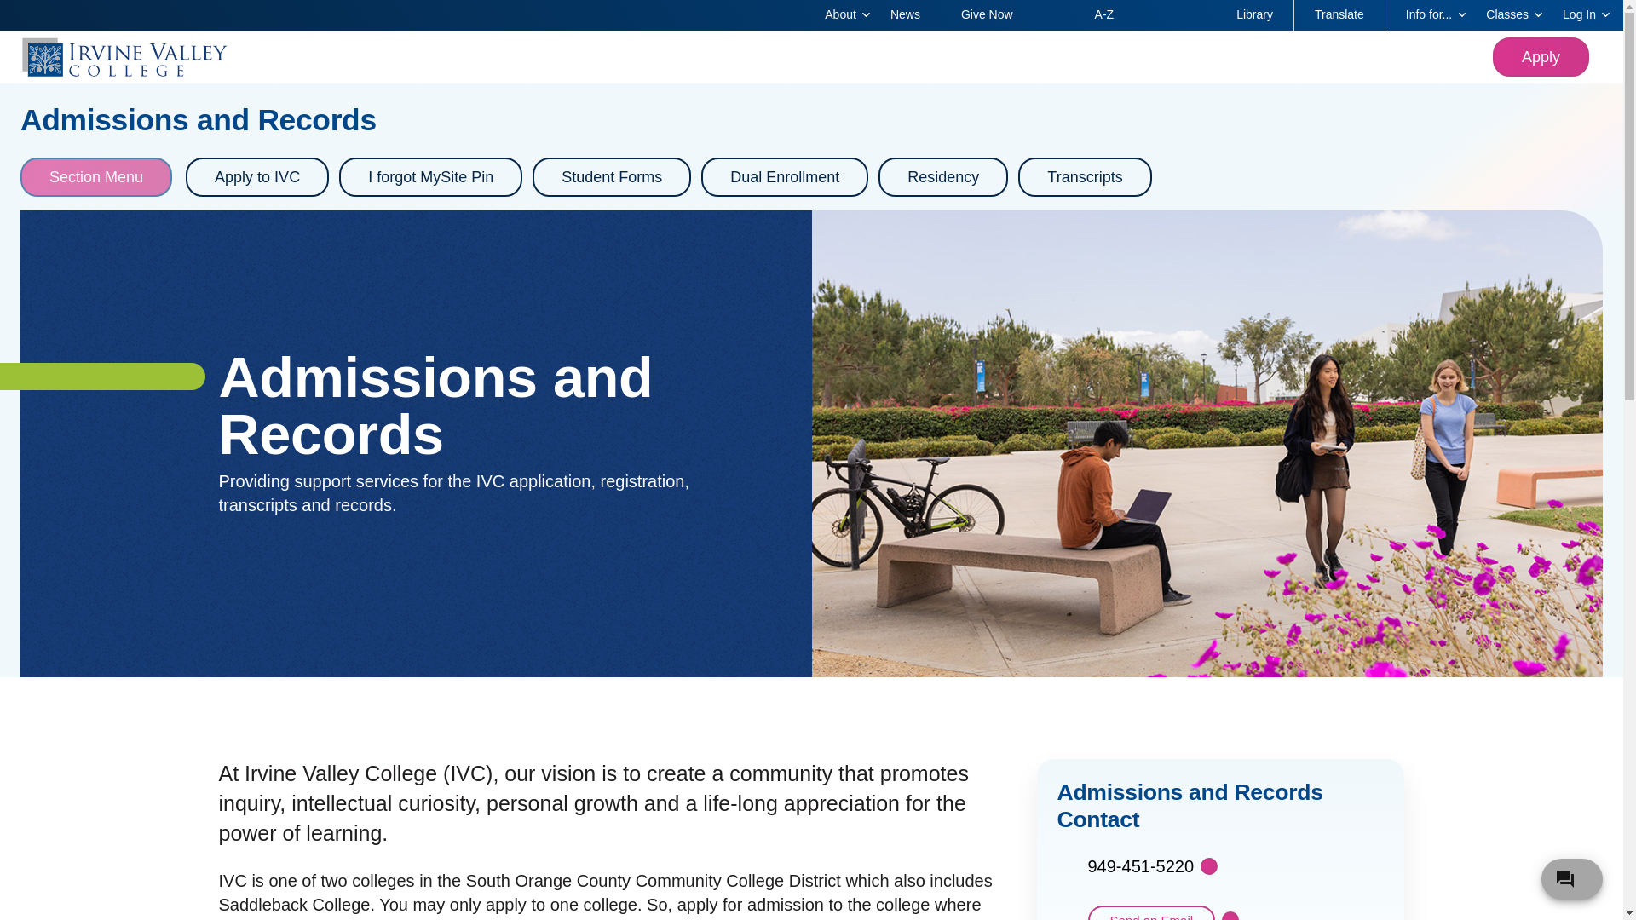 The image size is (1636, 920). I want to click on Calendar, so click(1195, 7).